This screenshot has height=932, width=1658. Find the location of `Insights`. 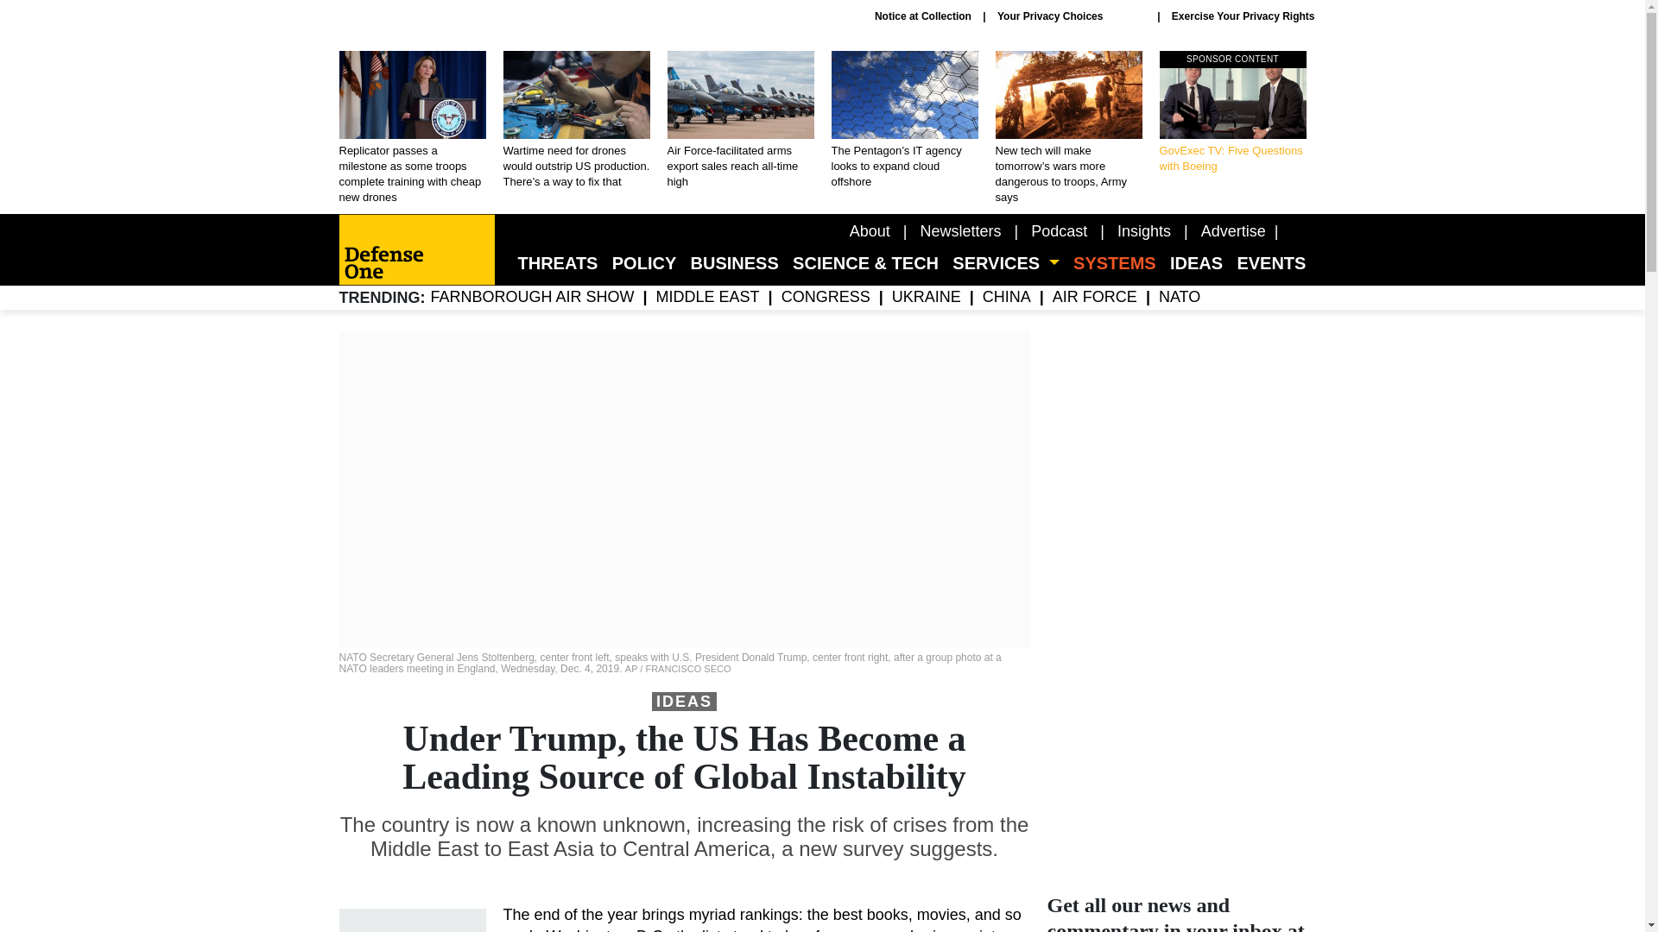

Insights is located at coordinates (1243, 16).